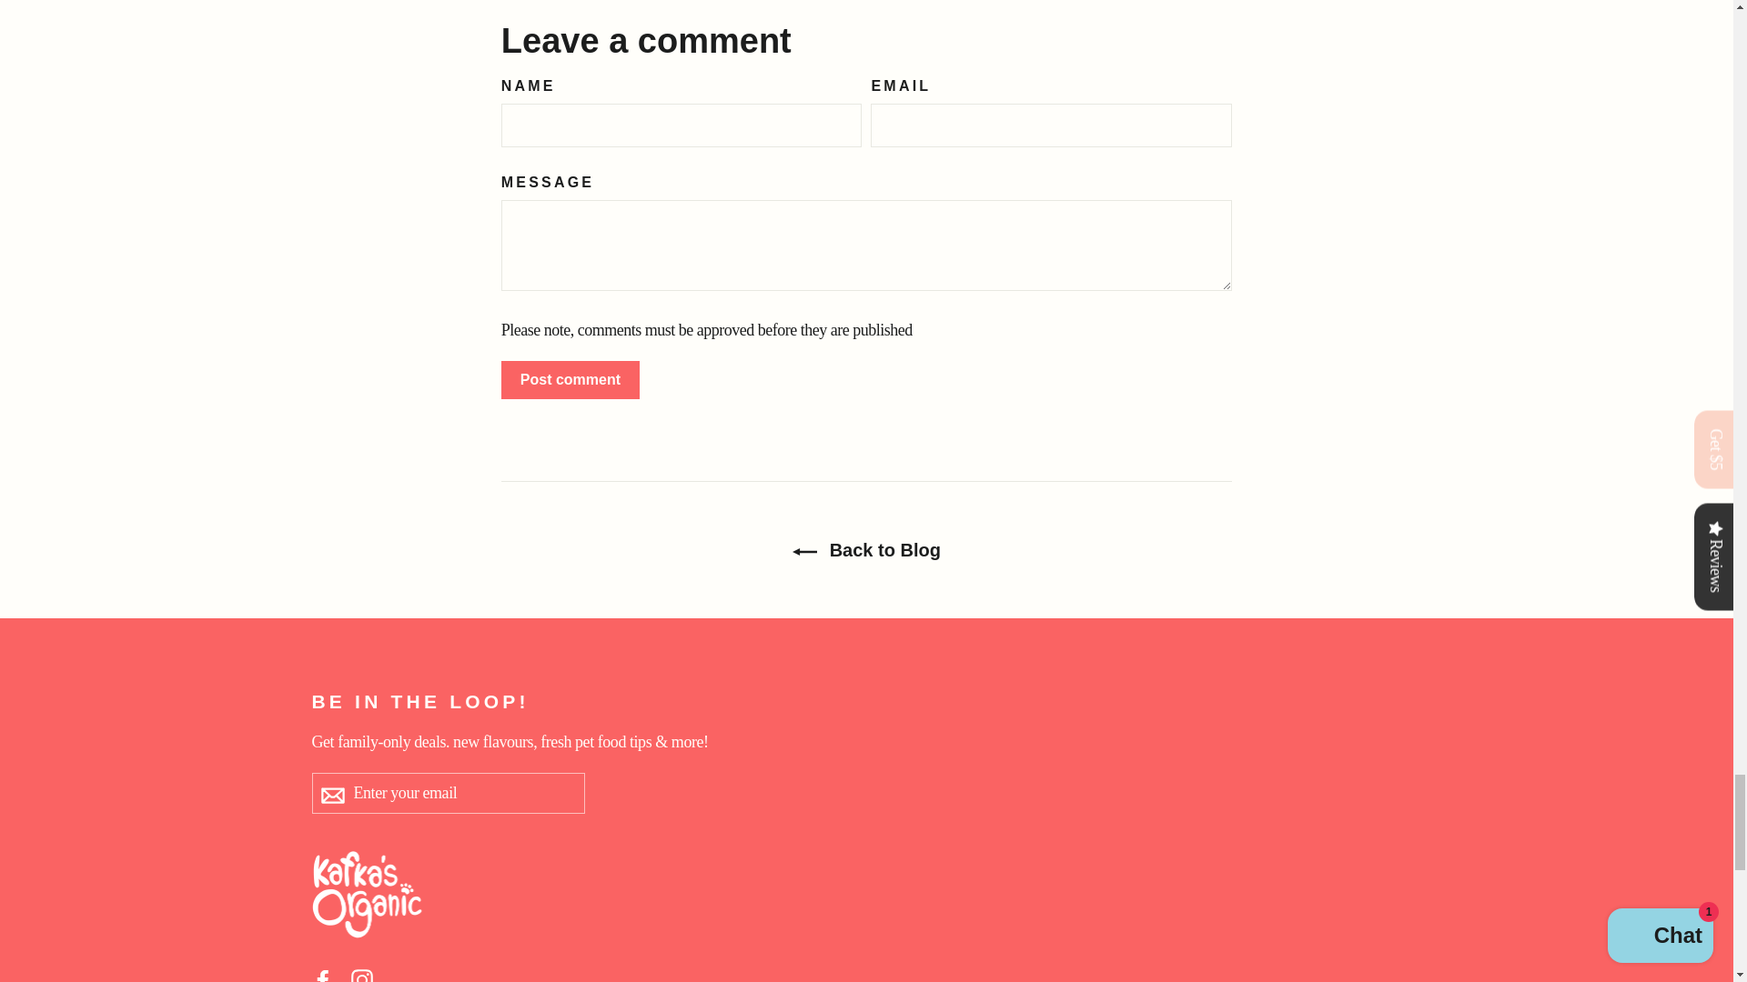 This screenshot has height=982, width=1747. I want to click on Kafka's Organic on Facebook, so click(322, 973).